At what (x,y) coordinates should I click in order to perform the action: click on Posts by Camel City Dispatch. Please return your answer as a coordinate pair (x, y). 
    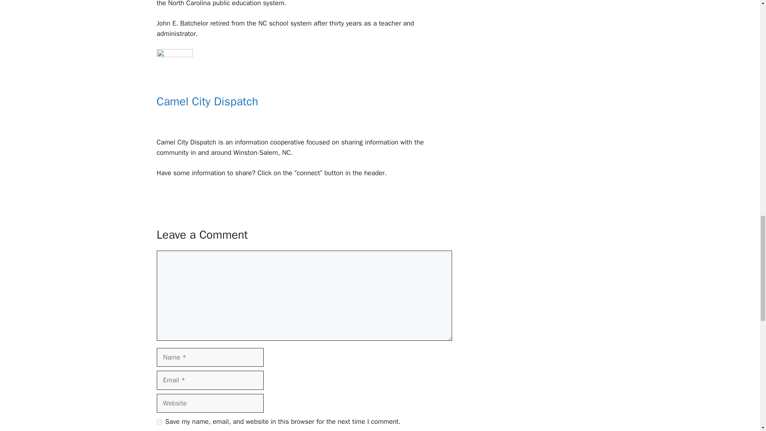
    Looking at the image, I should click on (207, 101).